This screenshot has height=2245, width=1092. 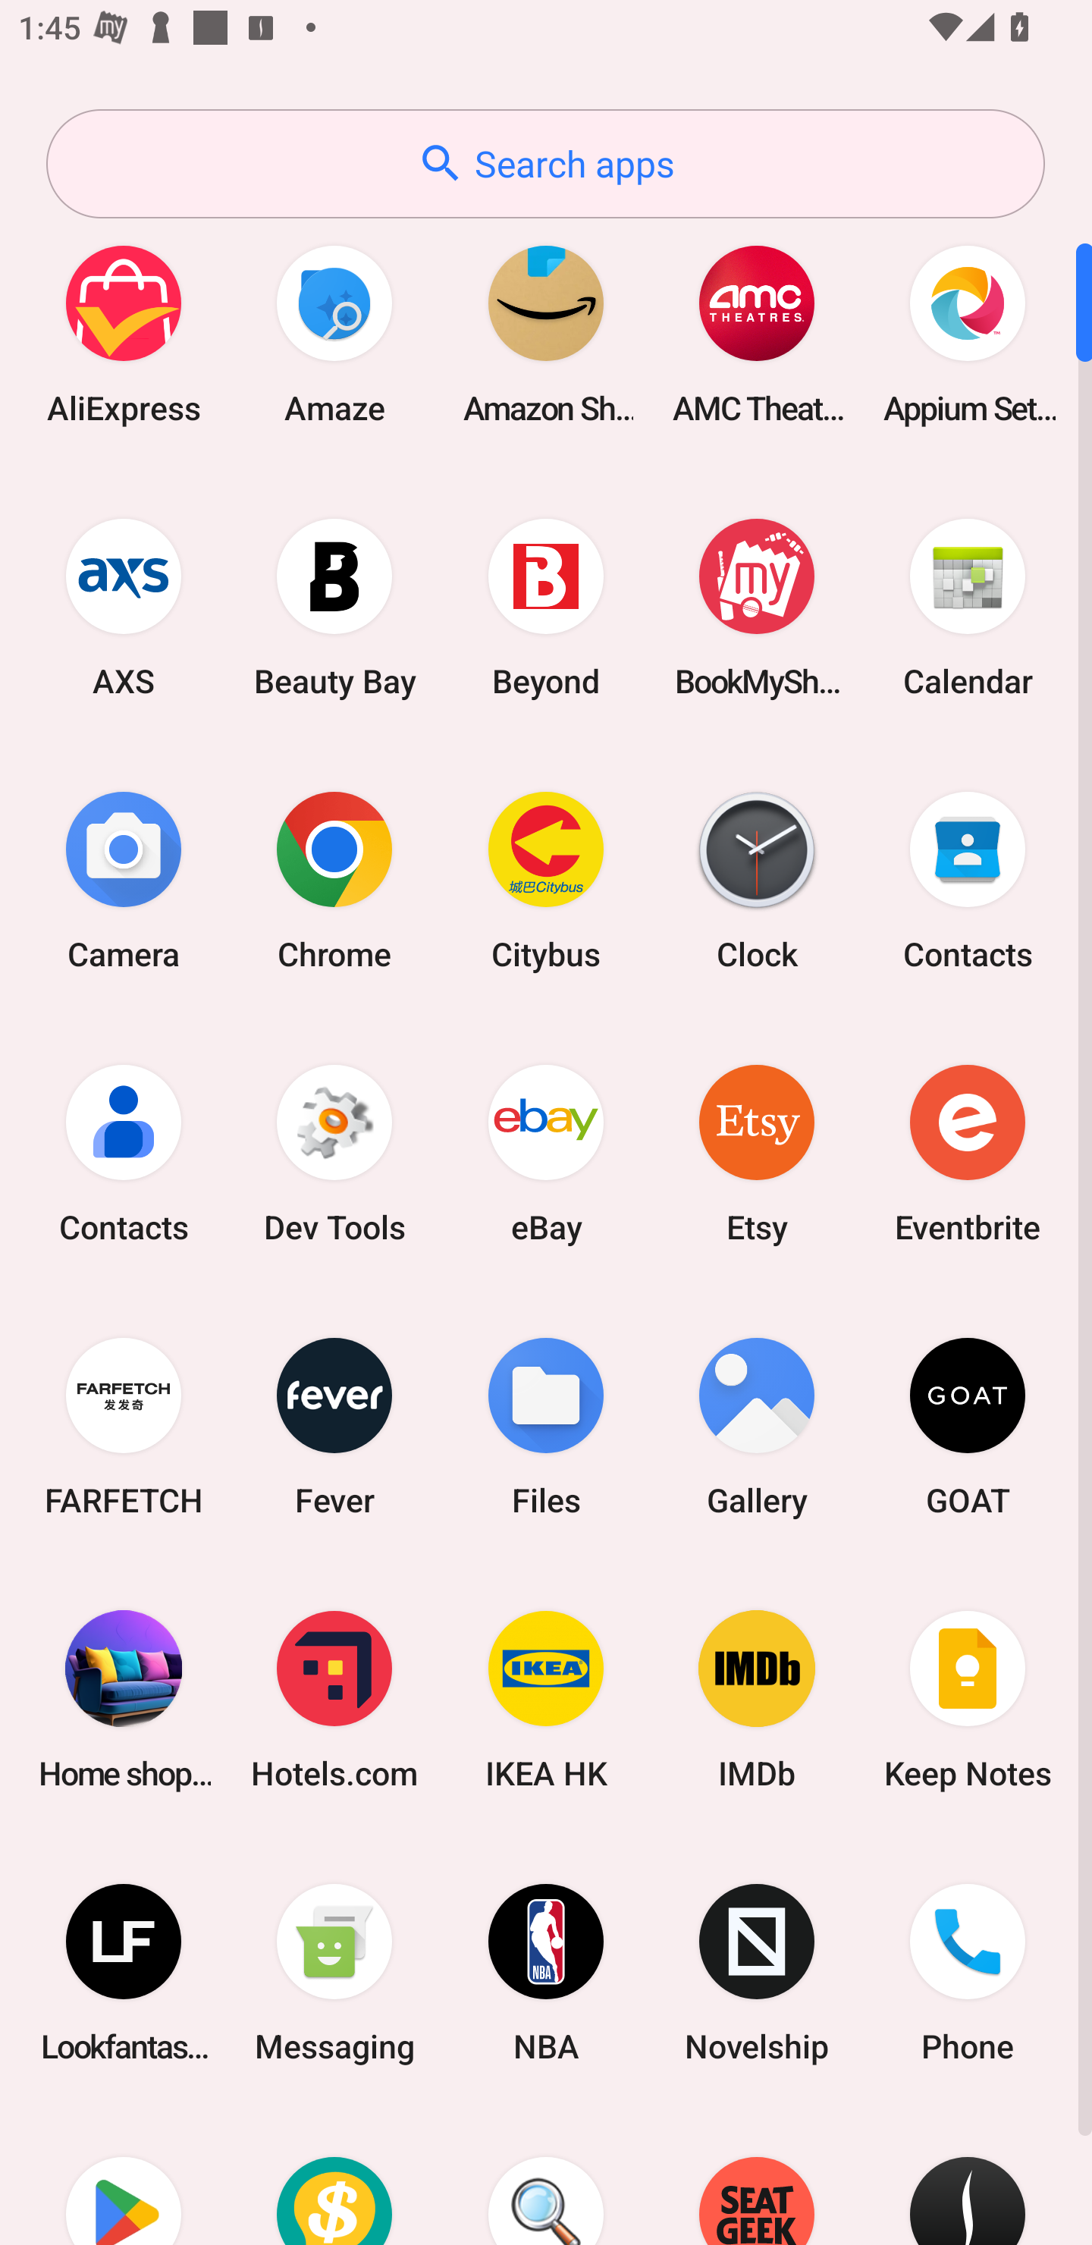 What do you see at coordinates (334, 607) in the screenshot?
I see `Beauty Bay` at bounding box center [334, 607].